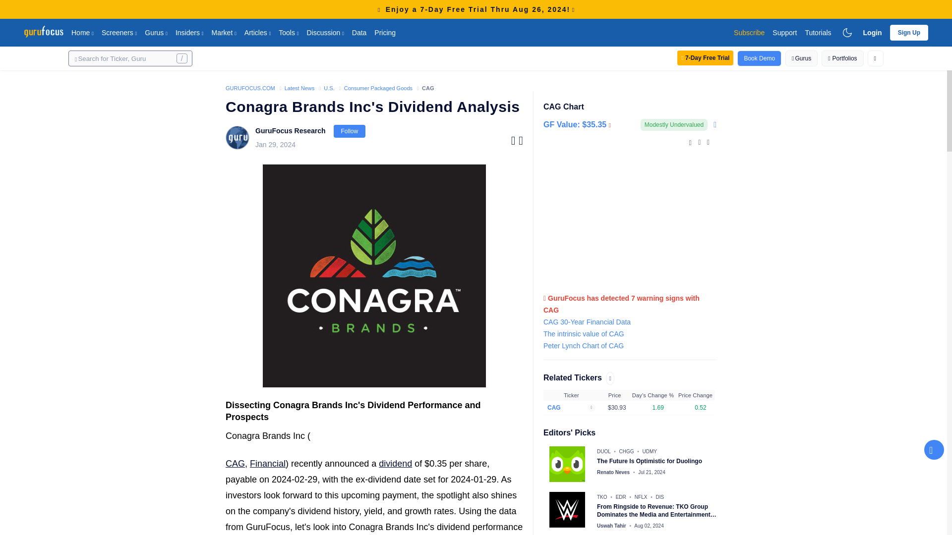  What do you see at coordinates (873, 32) in the screenshot?
I see `Login` at bounding box center [873, 32].